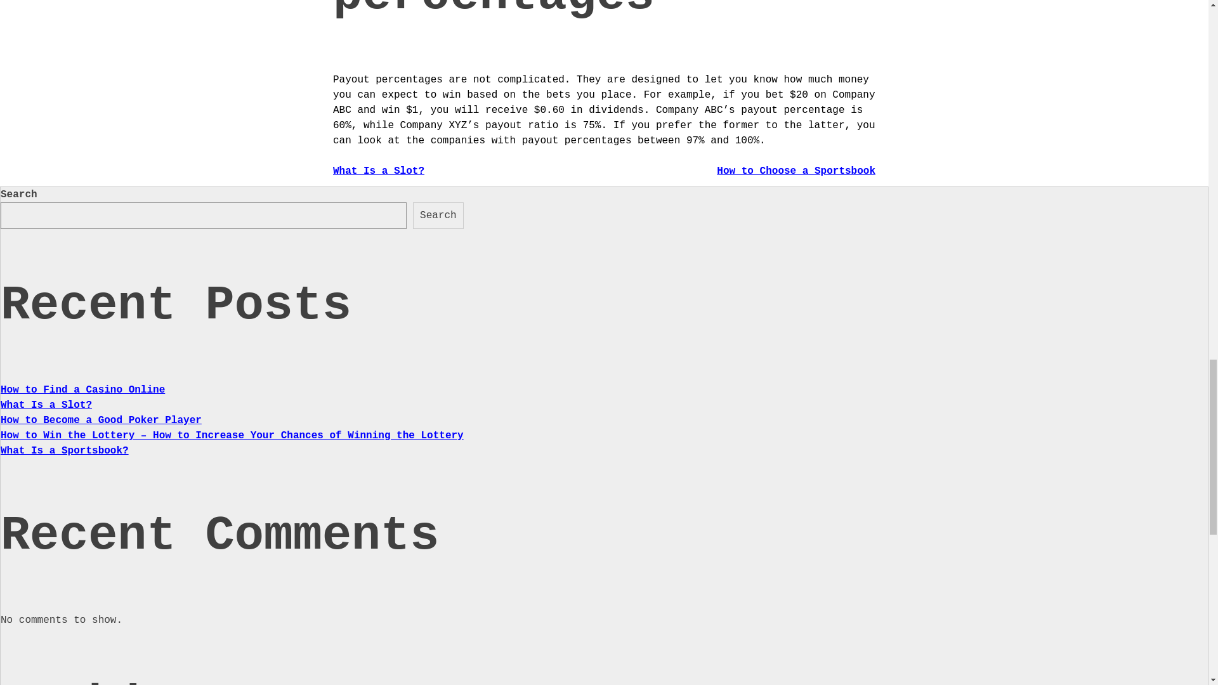 This screenshot has width=1218, height=685. What do you see at coordinates (796, 171) in the screenshot?
I see `How to Choose a Sportsbook` at bounding box center [796, 171].